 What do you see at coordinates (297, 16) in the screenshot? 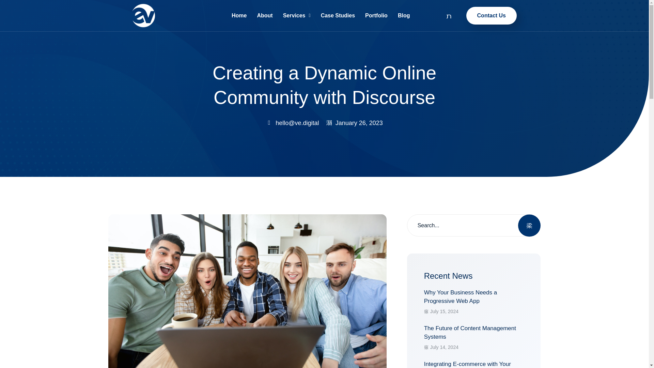
I see `Services` at bounding box center [297, 16].